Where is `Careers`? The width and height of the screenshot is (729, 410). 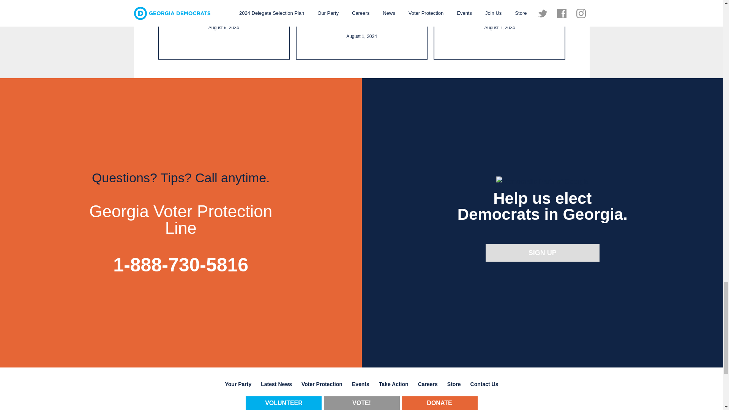 Careers is located at coordinates (428, 384).